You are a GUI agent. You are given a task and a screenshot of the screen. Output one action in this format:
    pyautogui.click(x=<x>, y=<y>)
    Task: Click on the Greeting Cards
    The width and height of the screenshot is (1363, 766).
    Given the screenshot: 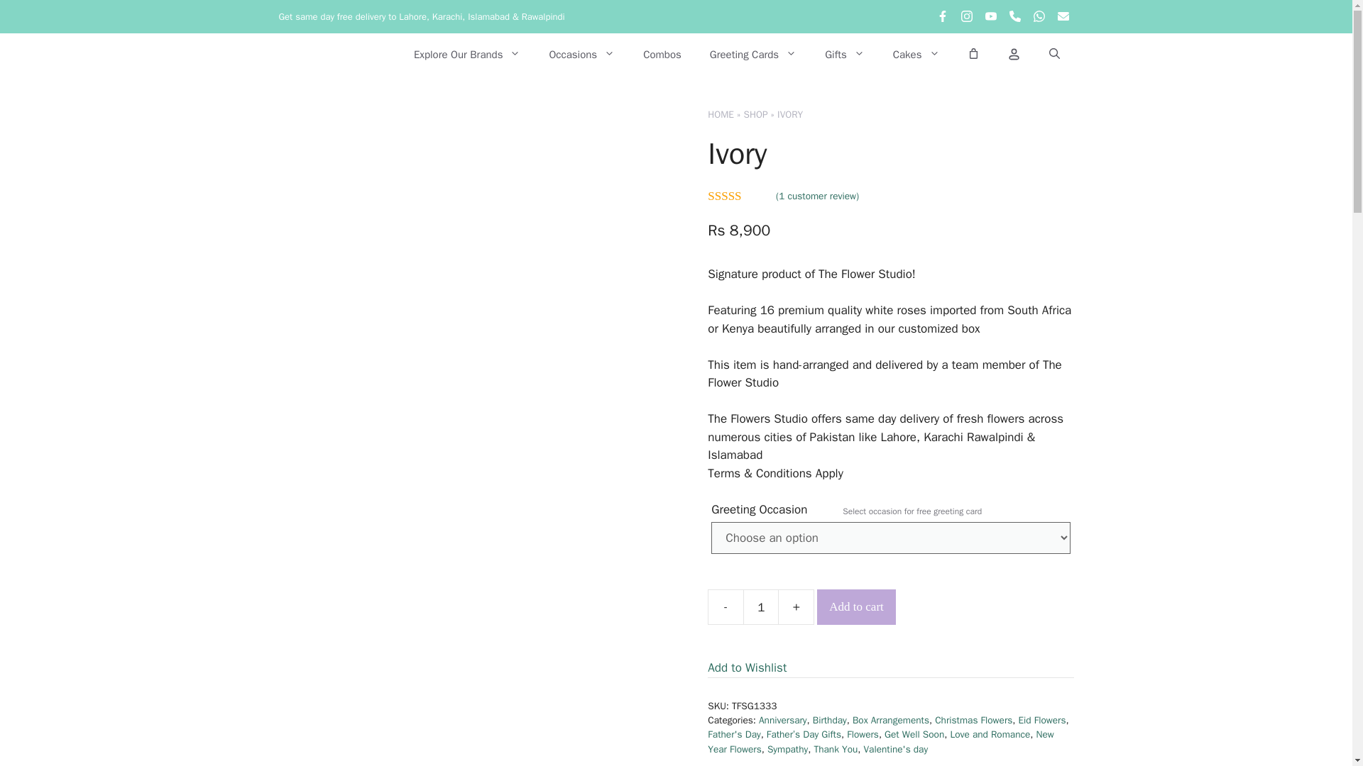 What is the action you would take?
    pyautogui.click(x=752, y=54)
    